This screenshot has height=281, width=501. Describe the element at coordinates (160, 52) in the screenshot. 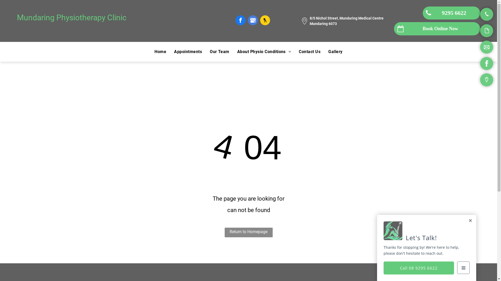

I see `Home` at that location.